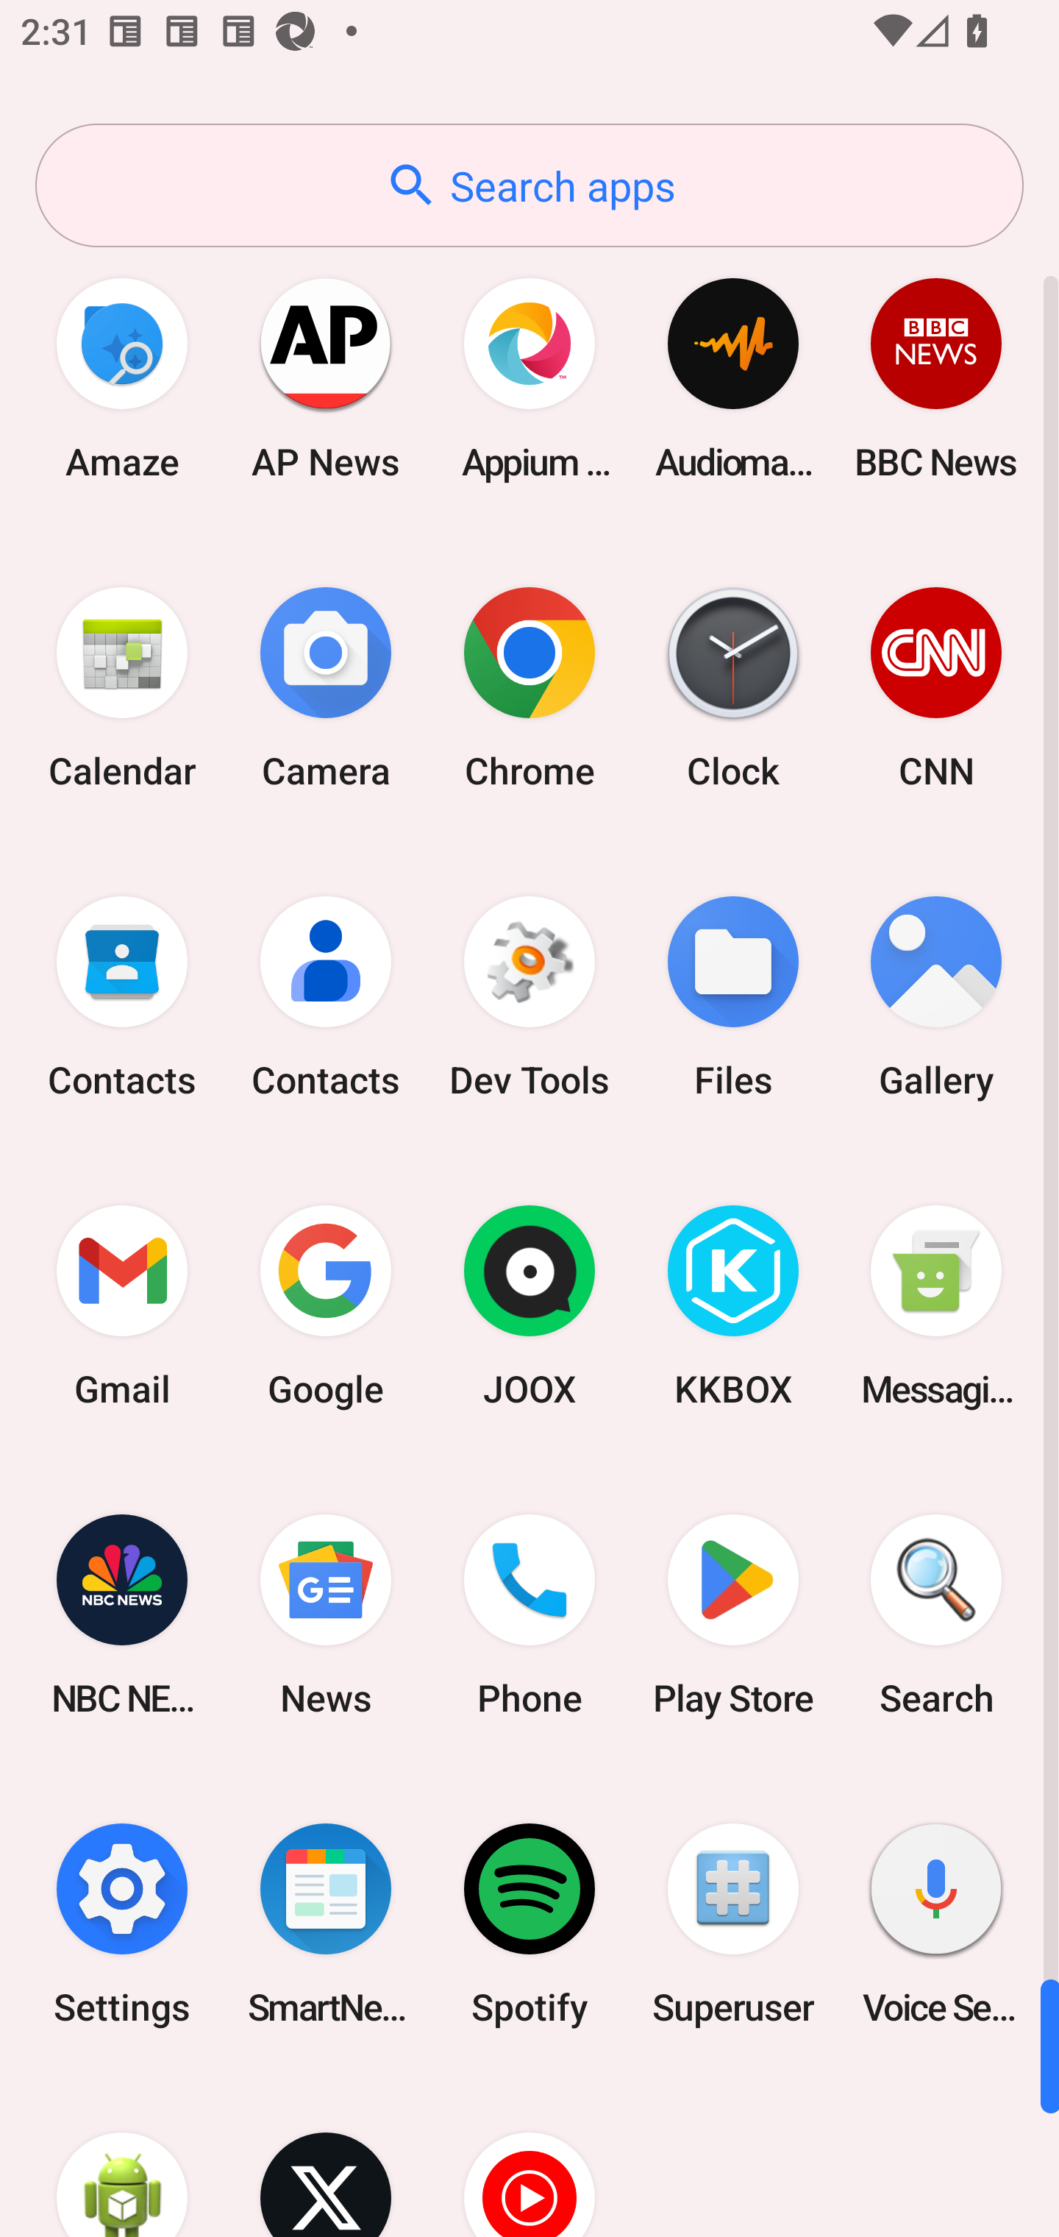  I want to click on CNN, so click(936, 687).